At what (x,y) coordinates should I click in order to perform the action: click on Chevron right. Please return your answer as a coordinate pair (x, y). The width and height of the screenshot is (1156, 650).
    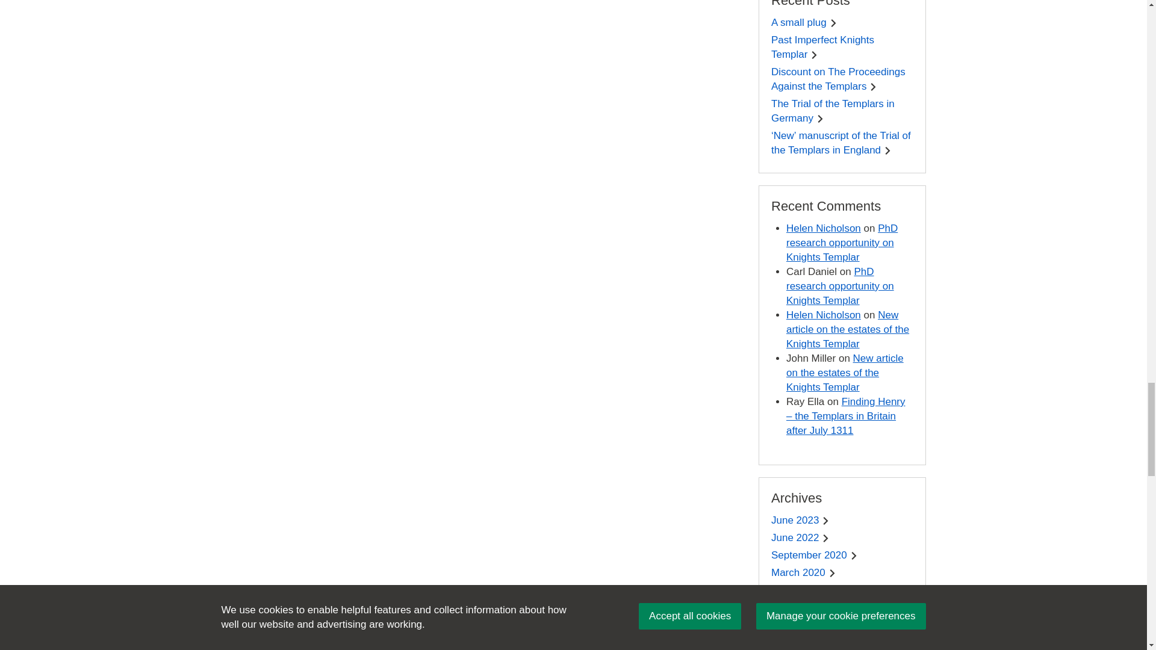
    Looking at the image, I should click on (834, 608).